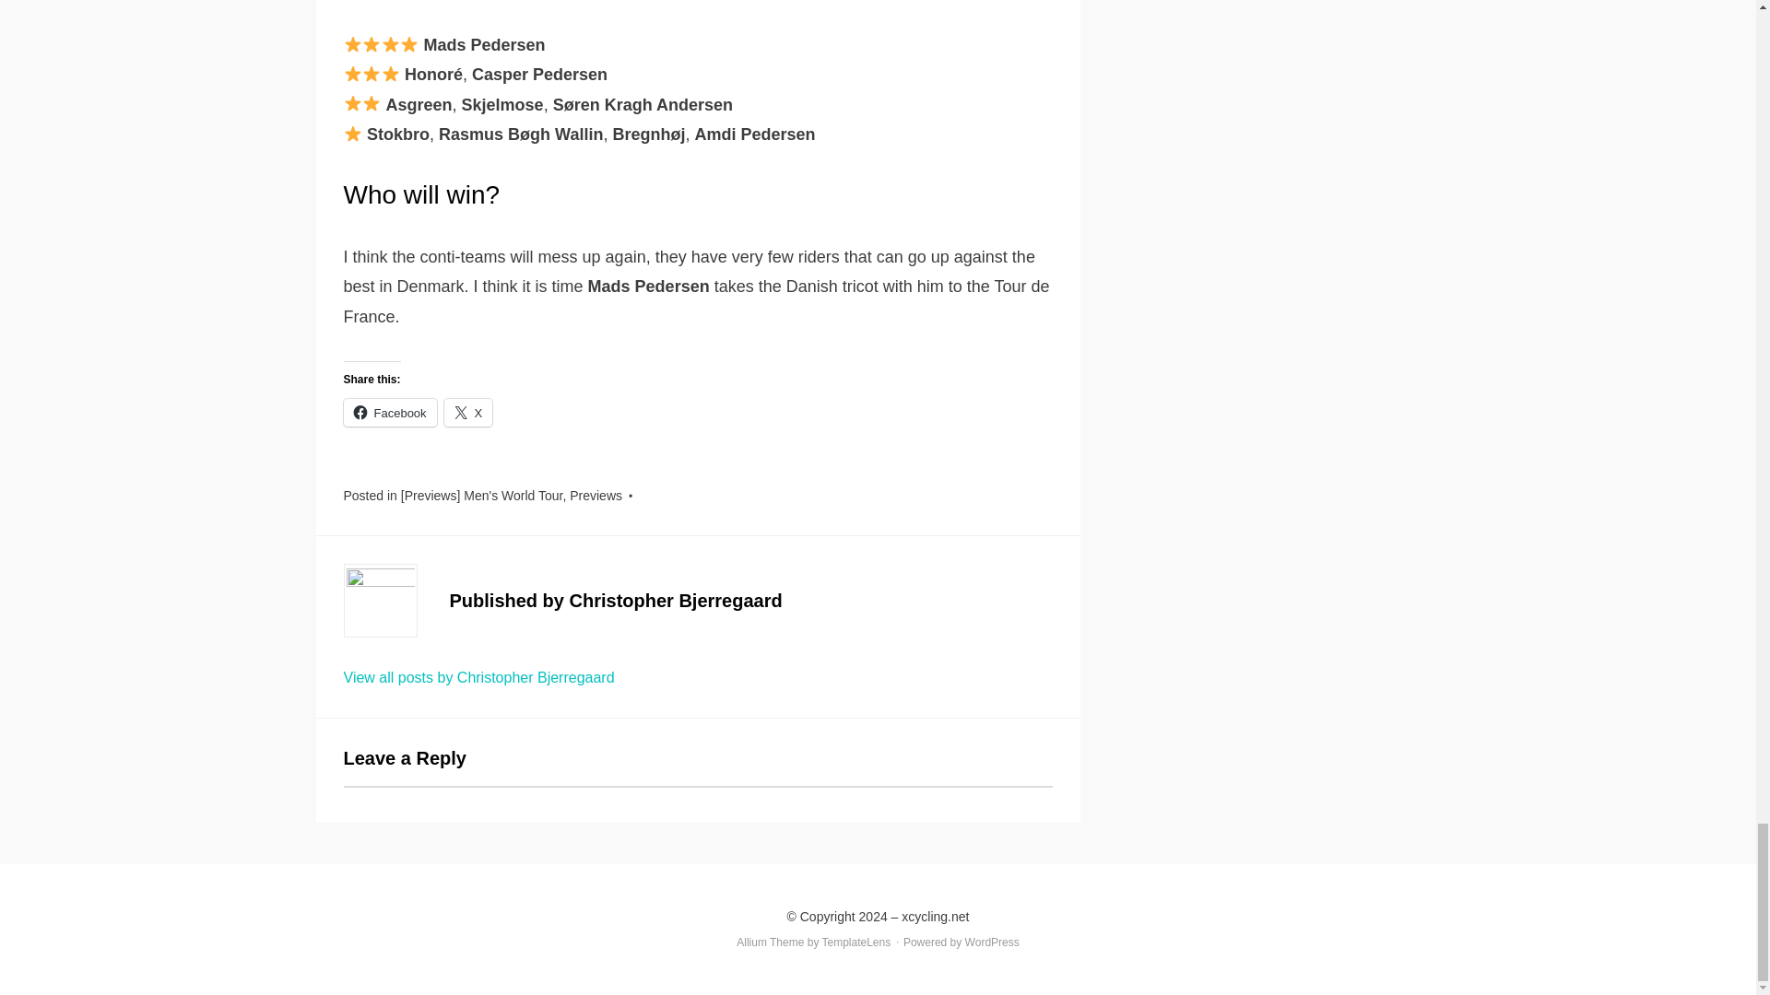 Image resolution: width=1770 pixels, height=995 pixels. I want to click on Facebook, so click(389, 413).